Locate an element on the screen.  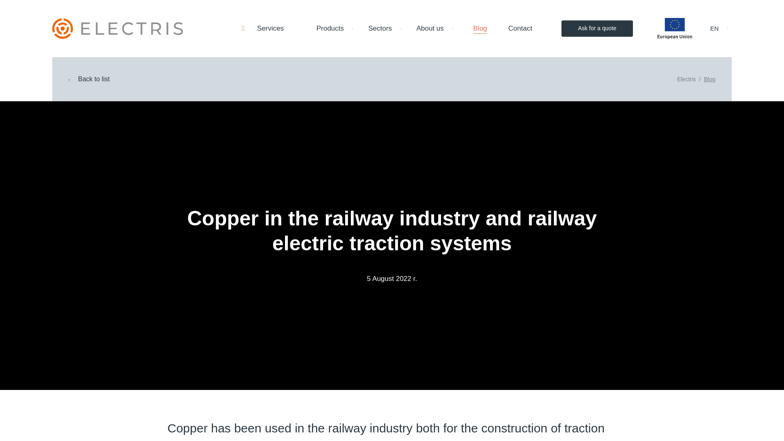
Services is located at coordinates (259, 29).